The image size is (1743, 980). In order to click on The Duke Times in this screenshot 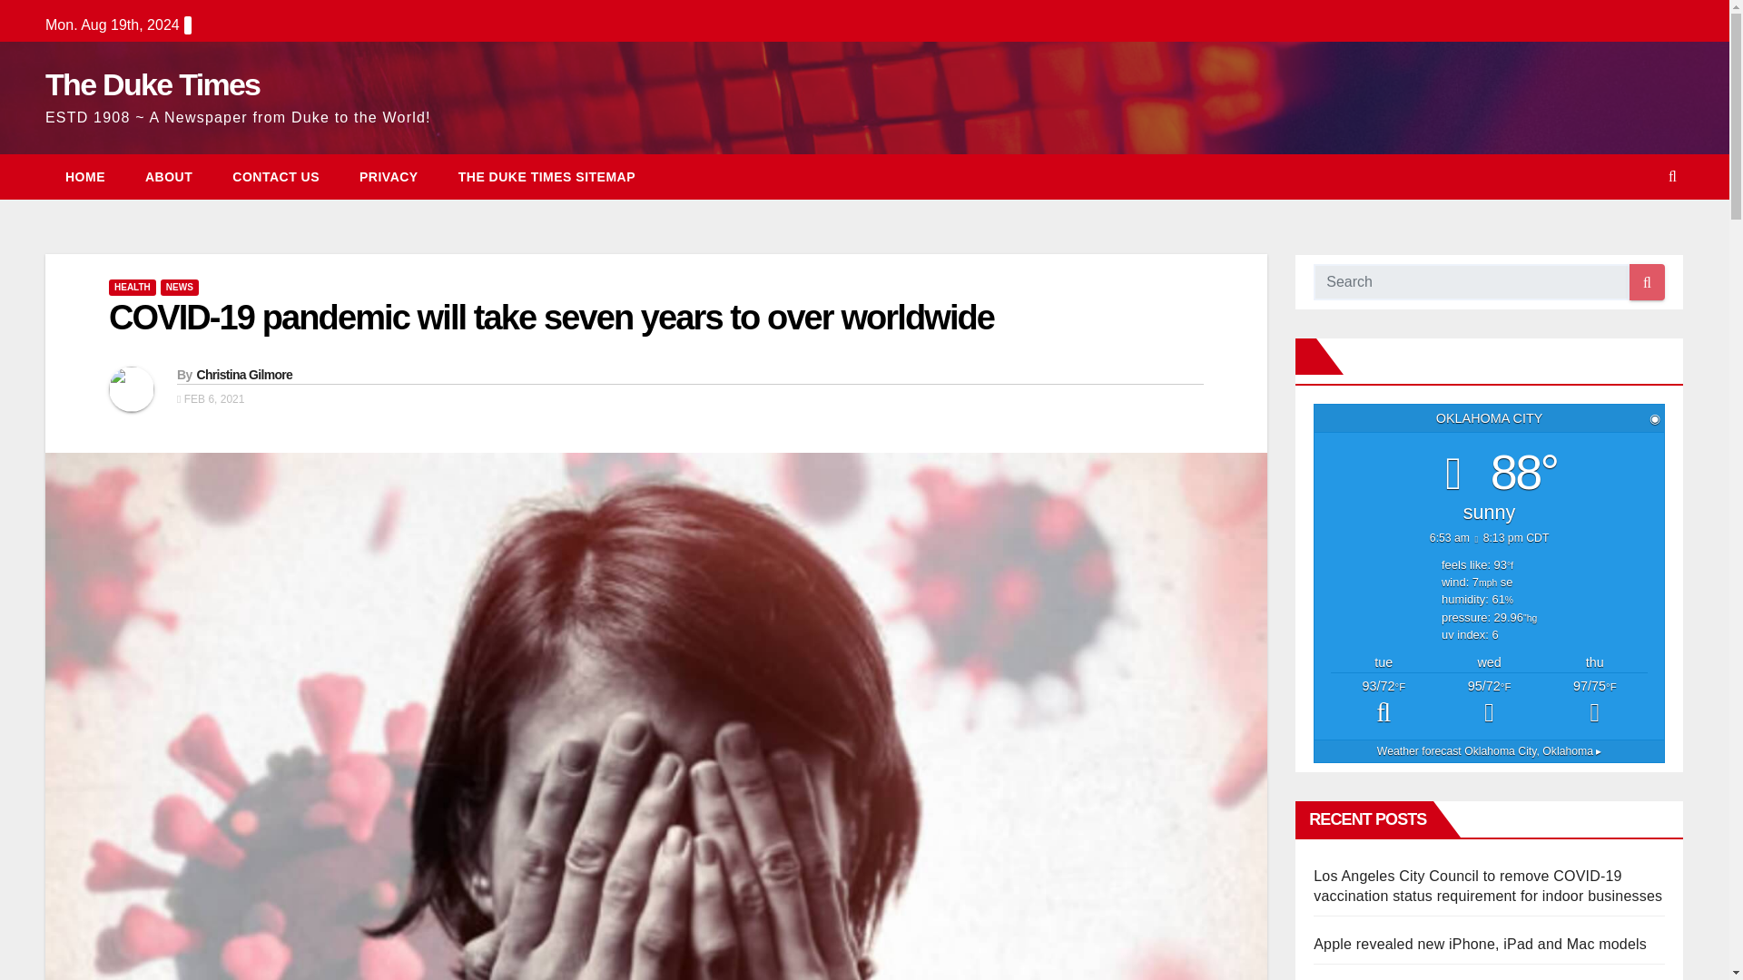, I will do `click(153, 84)`.